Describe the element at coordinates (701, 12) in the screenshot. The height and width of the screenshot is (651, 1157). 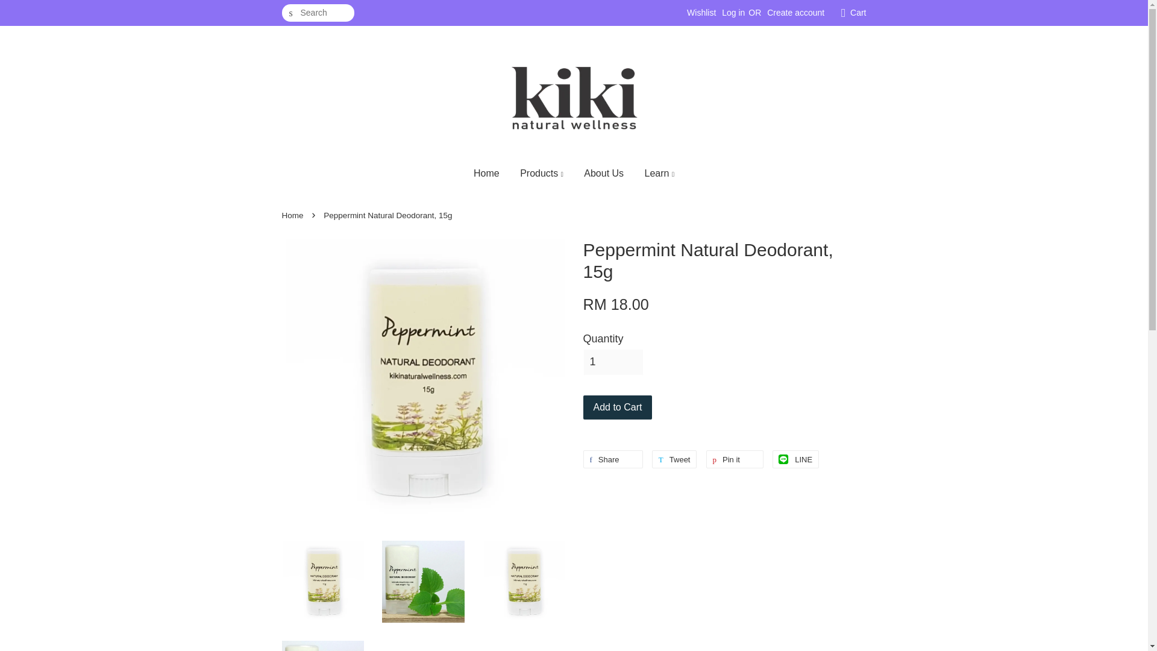
I see `Wishlist` at that location.